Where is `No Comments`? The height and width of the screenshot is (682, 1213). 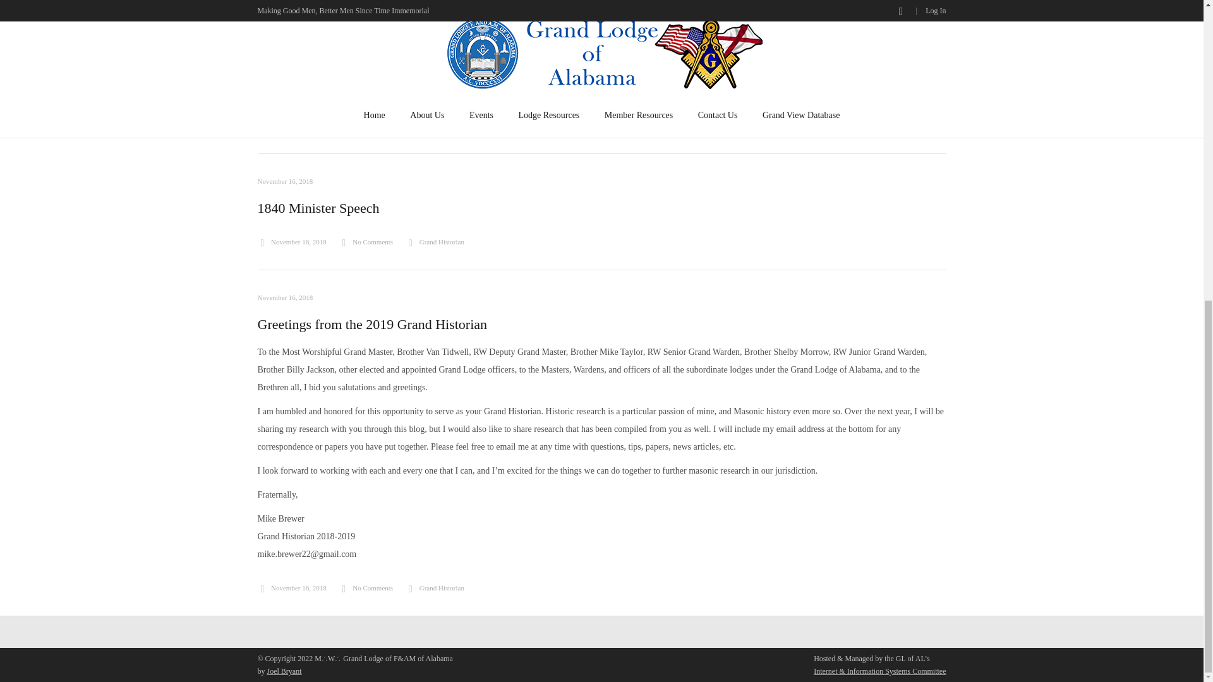 No Comments is located at coordinates (366, 126).